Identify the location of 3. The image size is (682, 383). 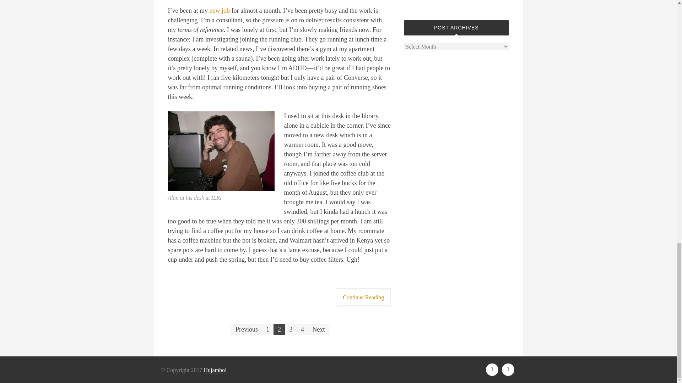
(291, 329).